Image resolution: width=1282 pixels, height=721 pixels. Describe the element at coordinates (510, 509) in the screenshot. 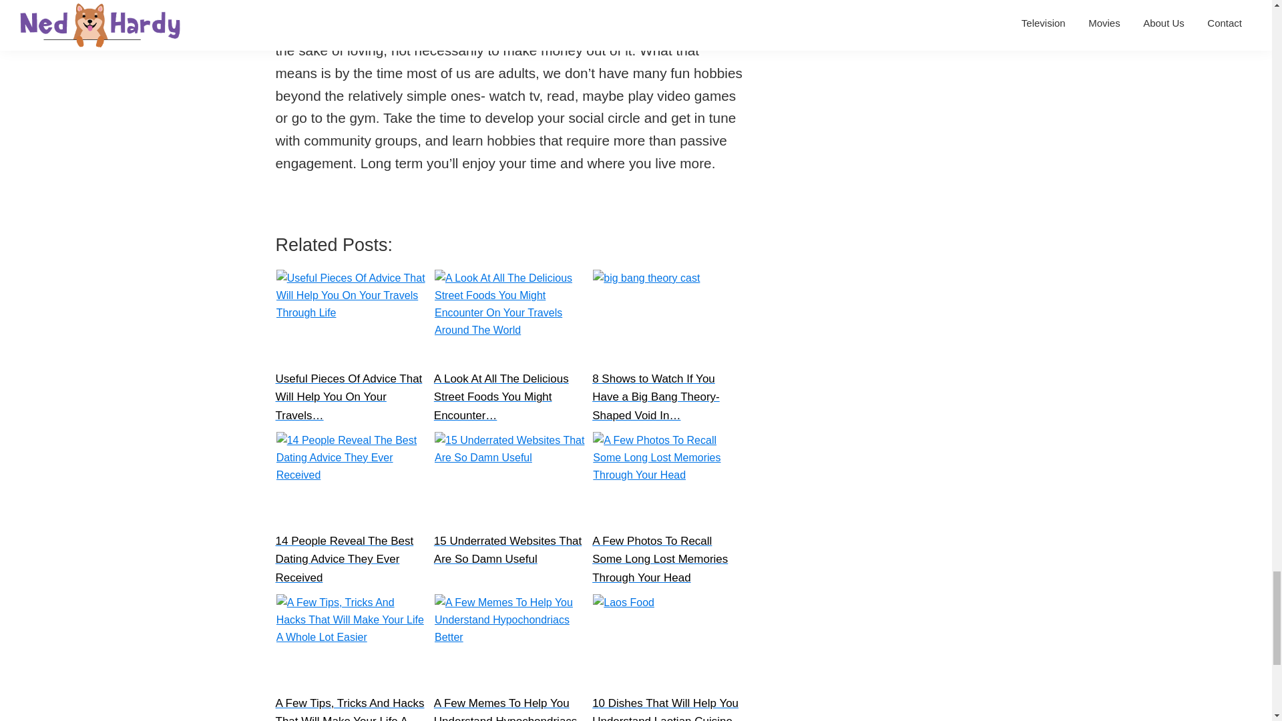

I see `15 Underrated Websites That Are So Damn Useful` at that location.